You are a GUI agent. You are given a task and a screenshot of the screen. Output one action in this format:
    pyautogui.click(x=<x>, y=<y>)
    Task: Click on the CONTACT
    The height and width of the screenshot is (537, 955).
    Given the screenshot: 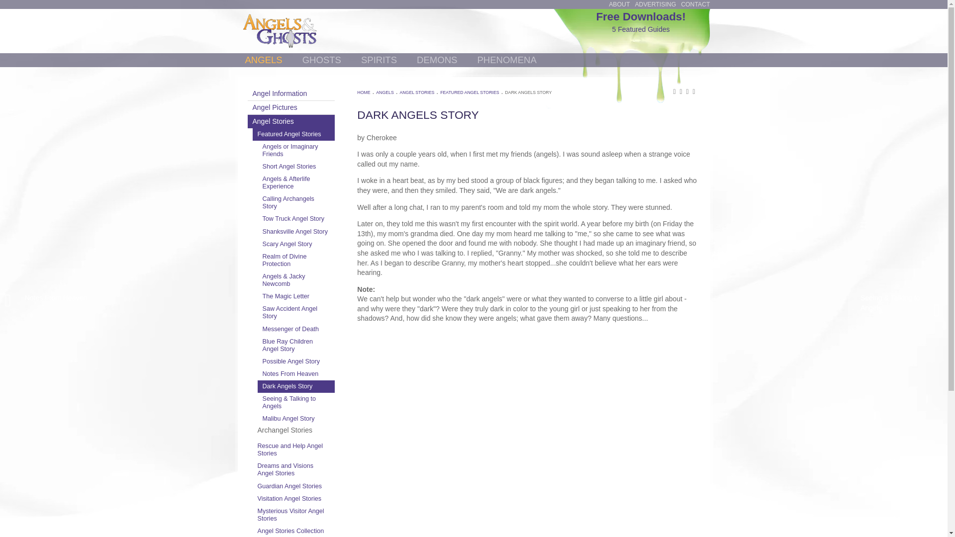 What is the action you would take?
    pyautogui.click(x=695, y=4)
    